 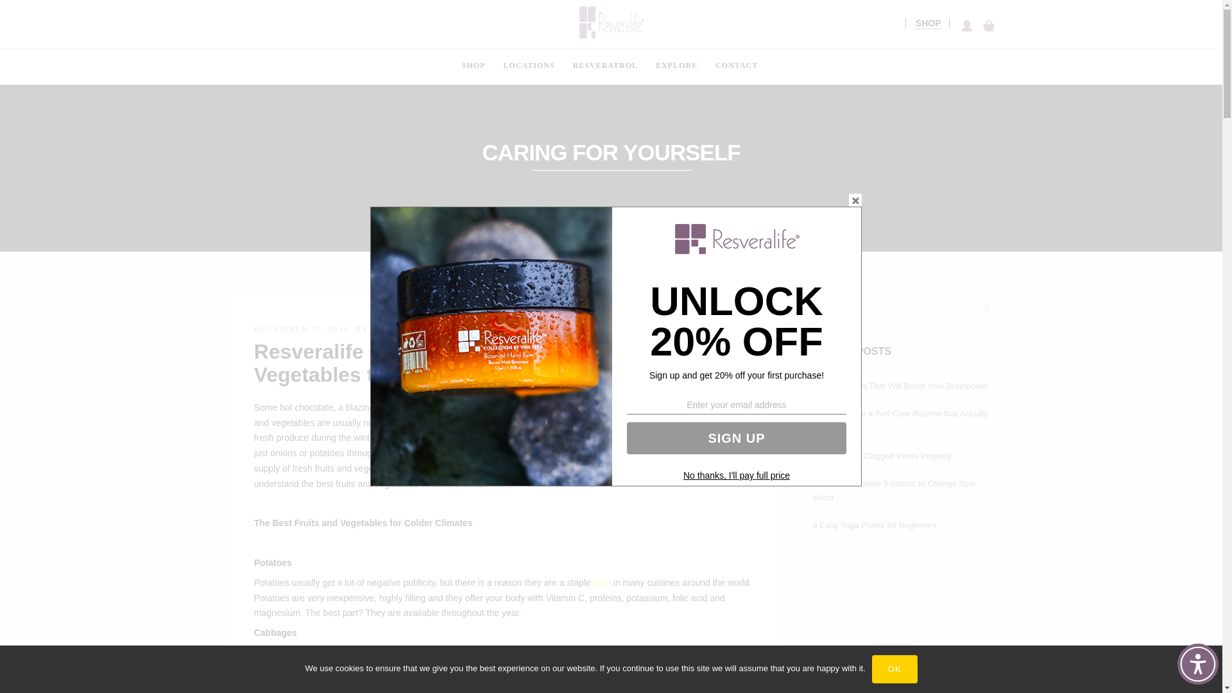 I want to click on SHOP, so click(x=928, y=23).